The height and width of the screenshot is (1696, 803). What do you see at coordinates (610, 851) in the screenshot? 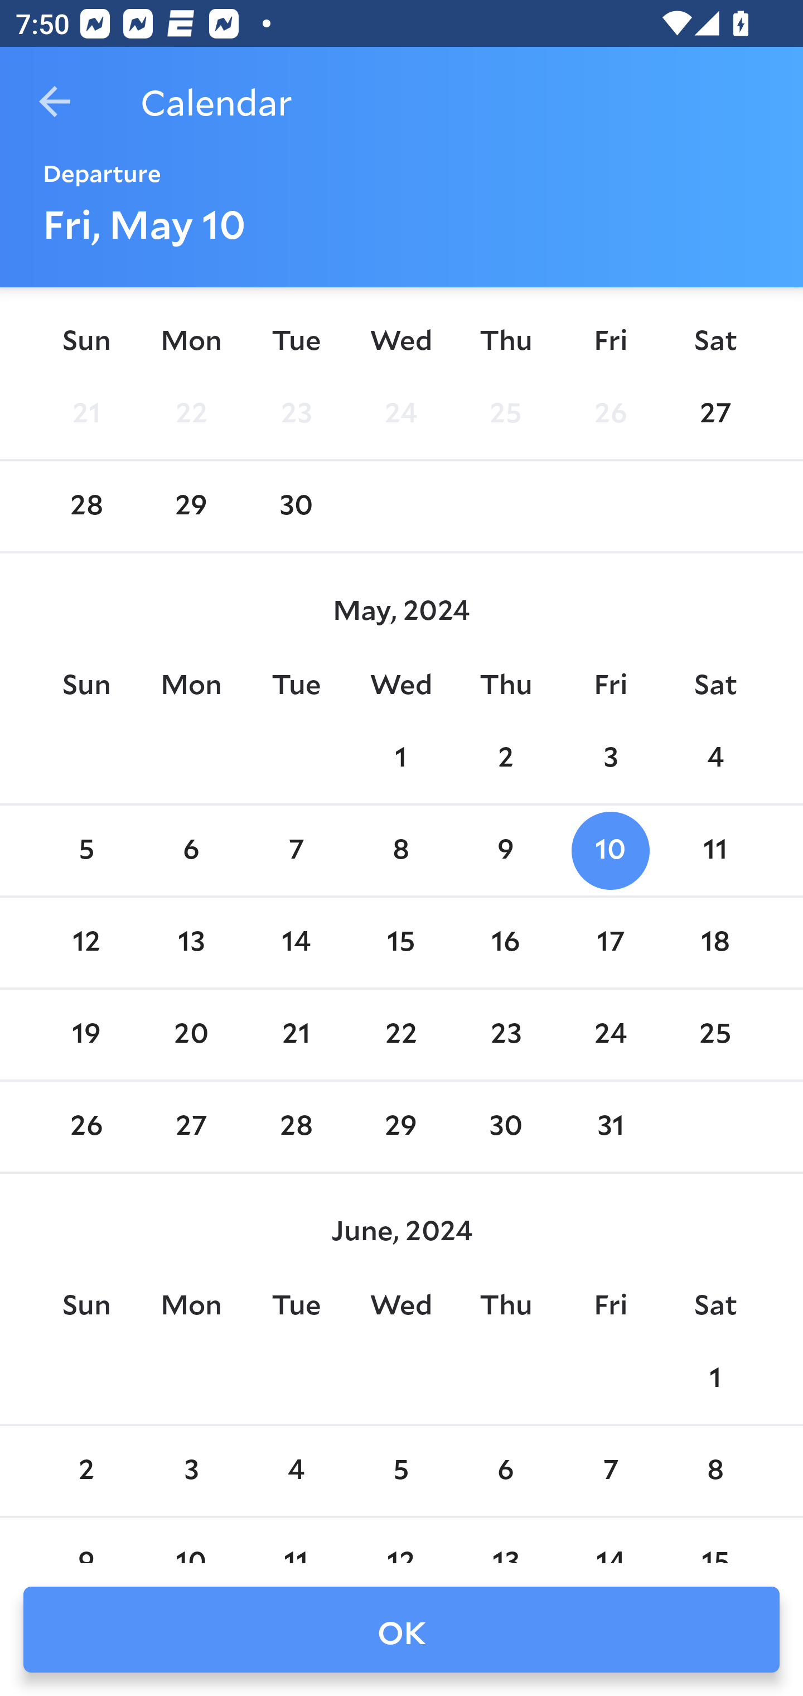
I see `10` at bounding box center [610, 851].